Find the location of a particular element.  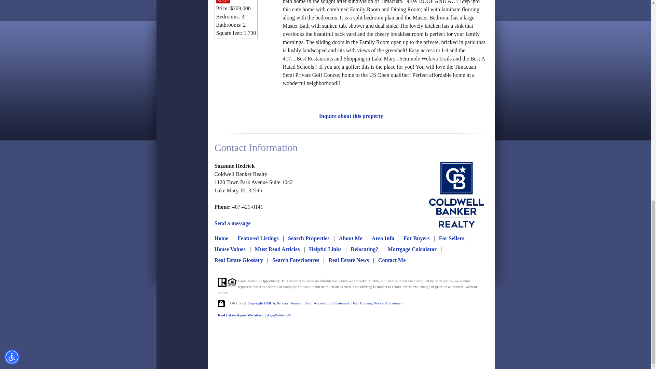

Featured Listings is located at coordinates (258, 238).